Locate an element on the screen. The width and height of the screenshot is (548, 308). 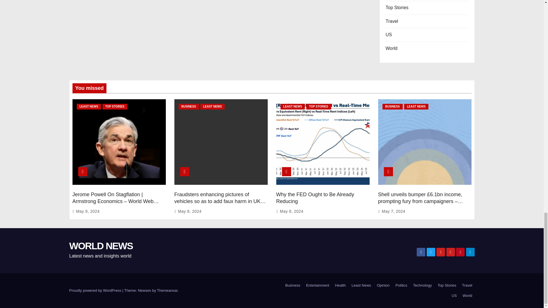
Permalink to: Why the FED Ought to Be Already Reducing is located at coordinates (315, 198).